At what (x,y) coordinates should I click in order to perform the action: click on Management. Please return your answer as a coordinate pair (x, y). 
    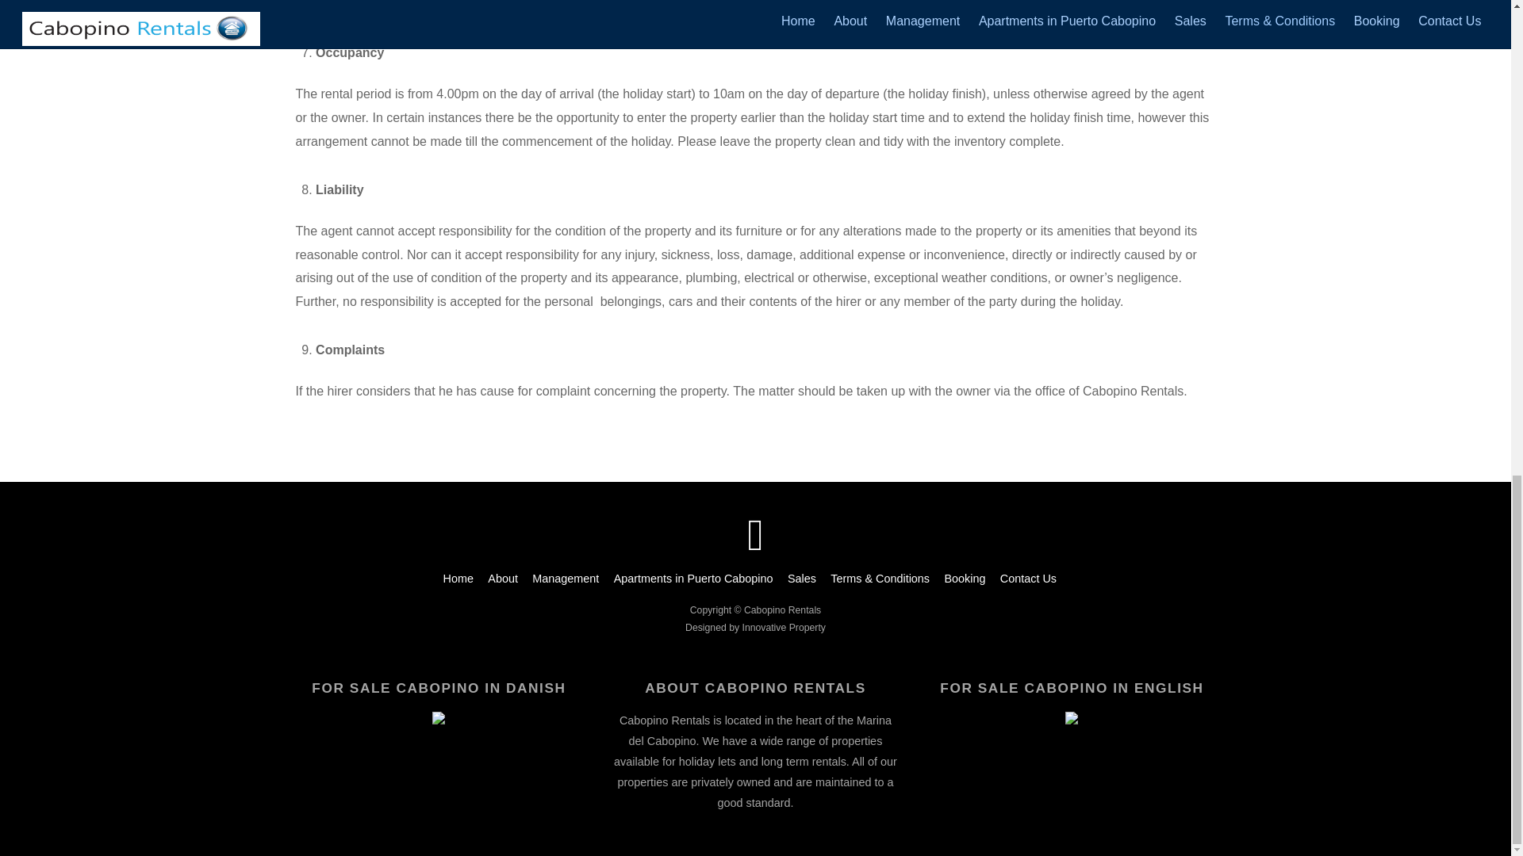
    Looking at the image, I should click on (565, 579).